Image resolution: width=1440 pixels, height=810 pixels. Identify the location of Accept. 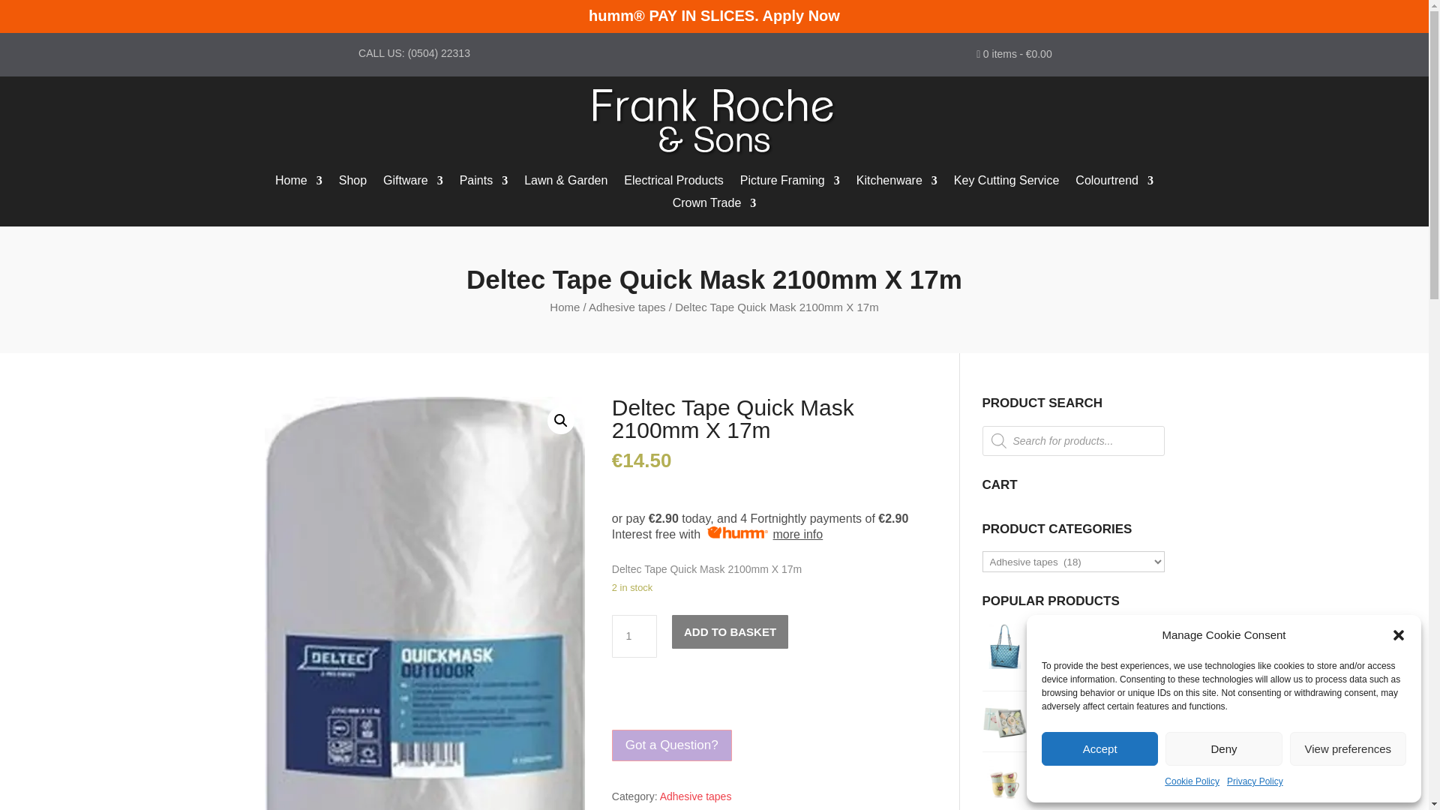
(1099, 748).